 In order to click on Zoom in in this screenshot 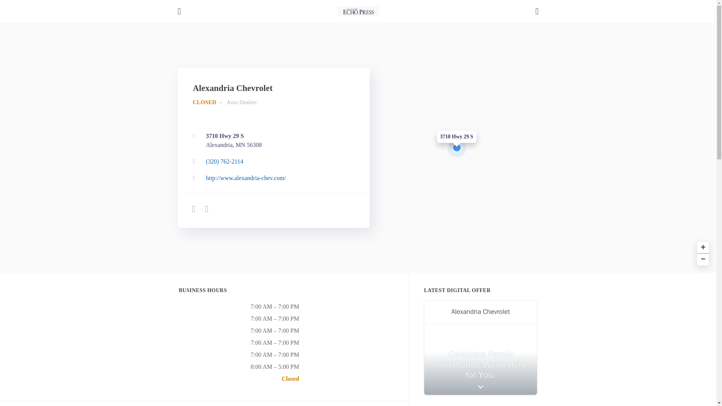, I will do `click(702, 246)`.